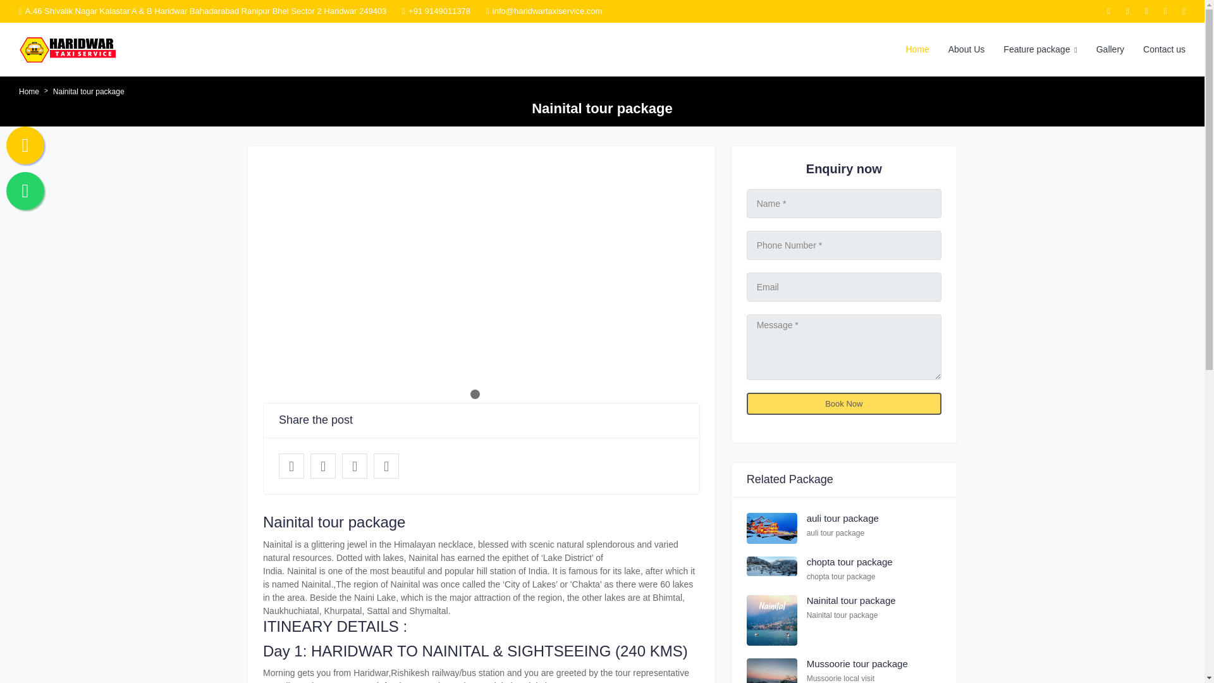  What do you see at coordinates (850, 562) in the screenshot?
I see `chopta tour package` at bounding box center [850, 562].